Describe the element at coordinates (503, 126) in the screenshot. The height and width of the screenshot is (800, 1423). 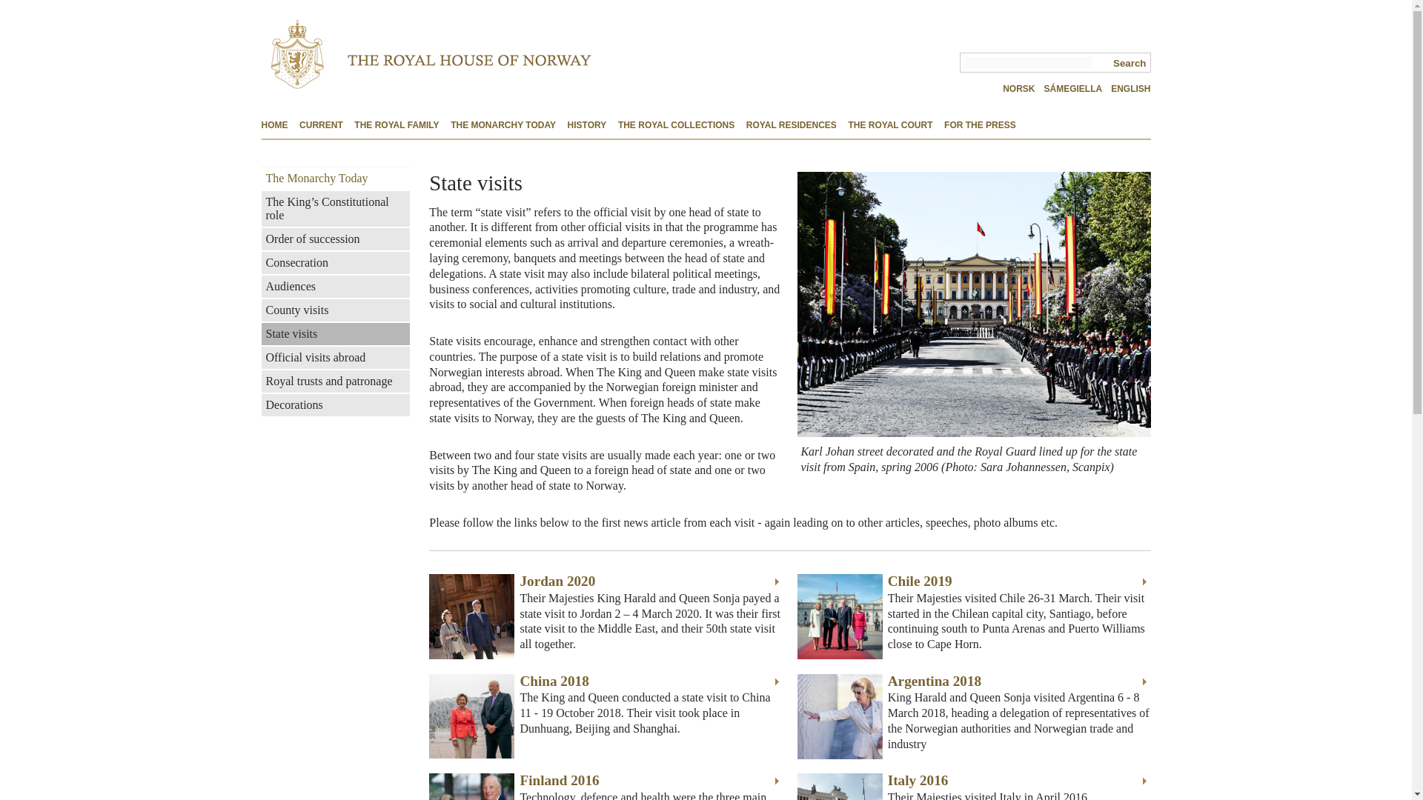
I see `THE MONARCHY TODAY` at that location.